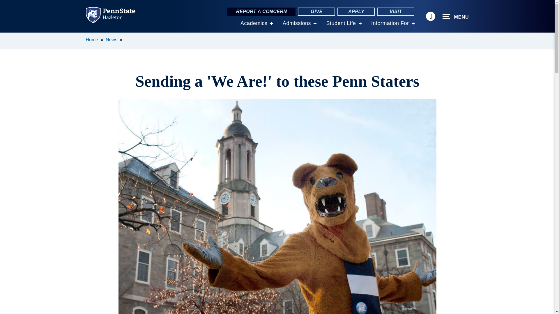  I want to click on Information For, so click(390, 23).